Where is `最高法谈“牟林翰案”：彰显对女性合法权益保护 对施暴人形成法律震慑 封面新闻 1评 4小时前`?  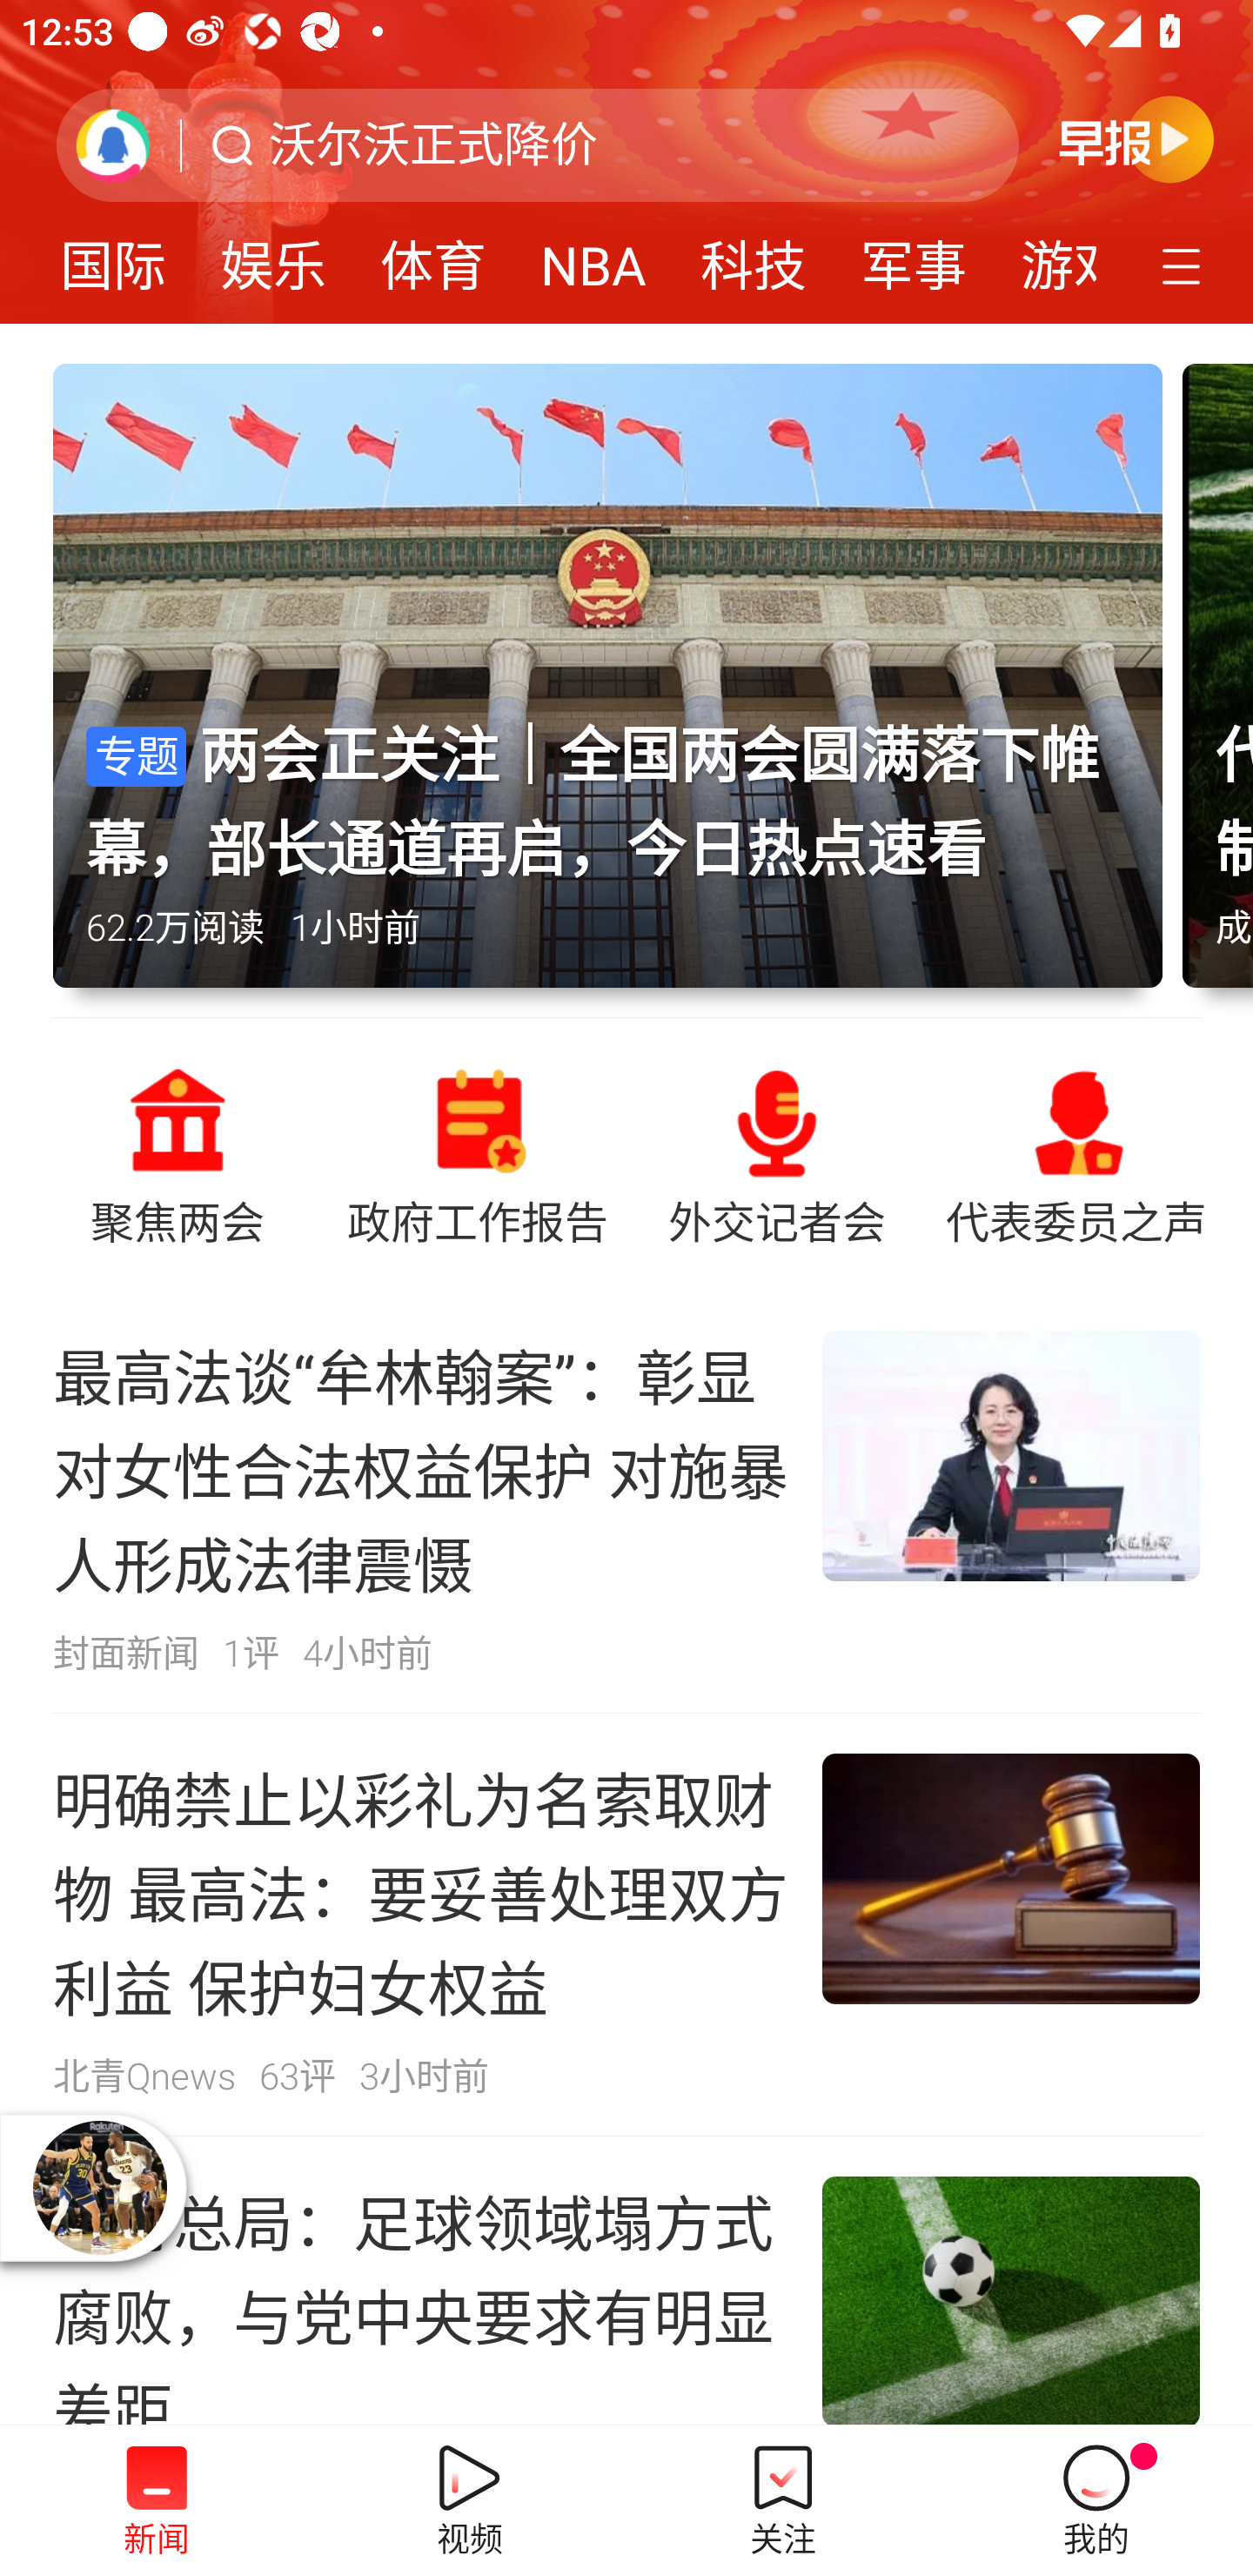
最高法谈“牟林翰案”：彰显对女性合法权益保护 对施暴人形成法律震慑 封面新闻 1评 4小时前 is located at coordinates (626, 1501).